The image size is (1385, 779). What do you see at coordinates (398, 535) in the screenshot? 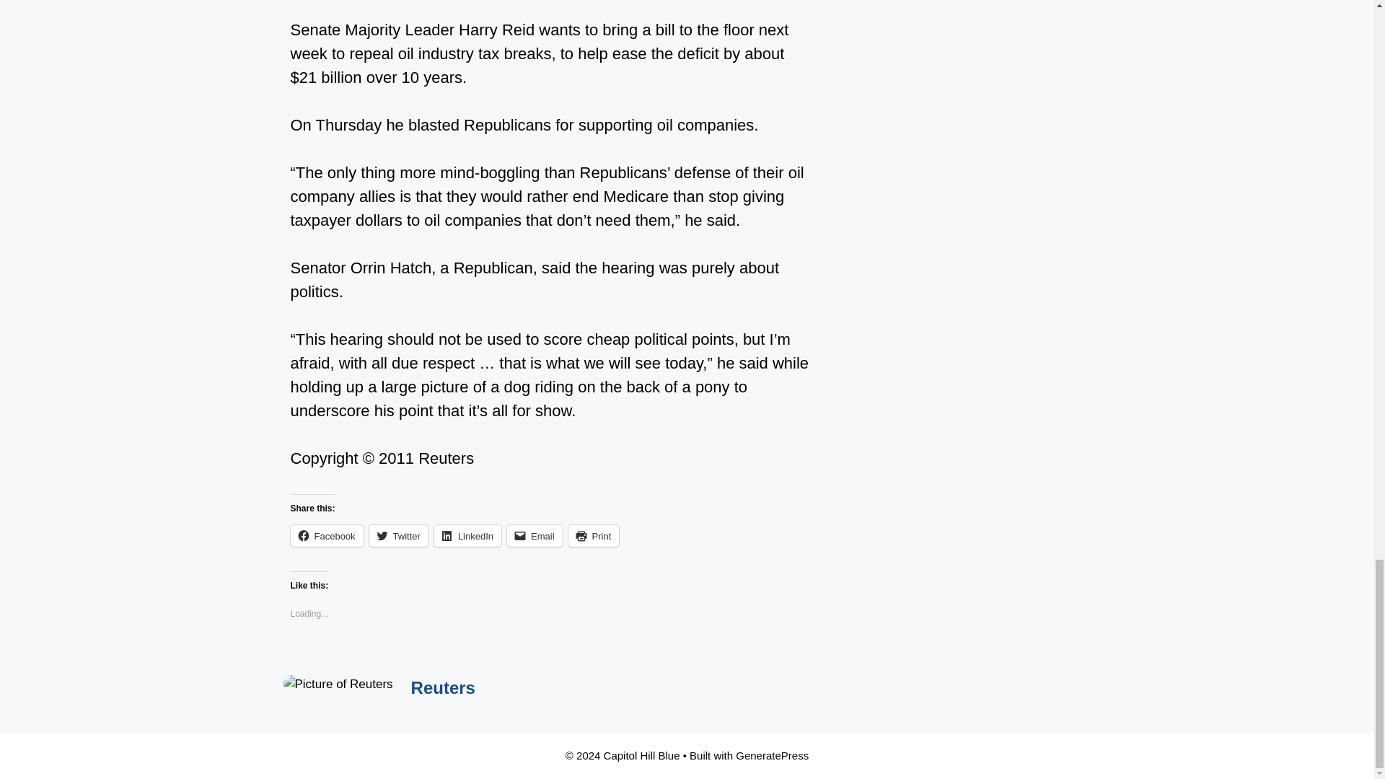
I see `Click to share on Twitter` at bounding box center [398, 535].